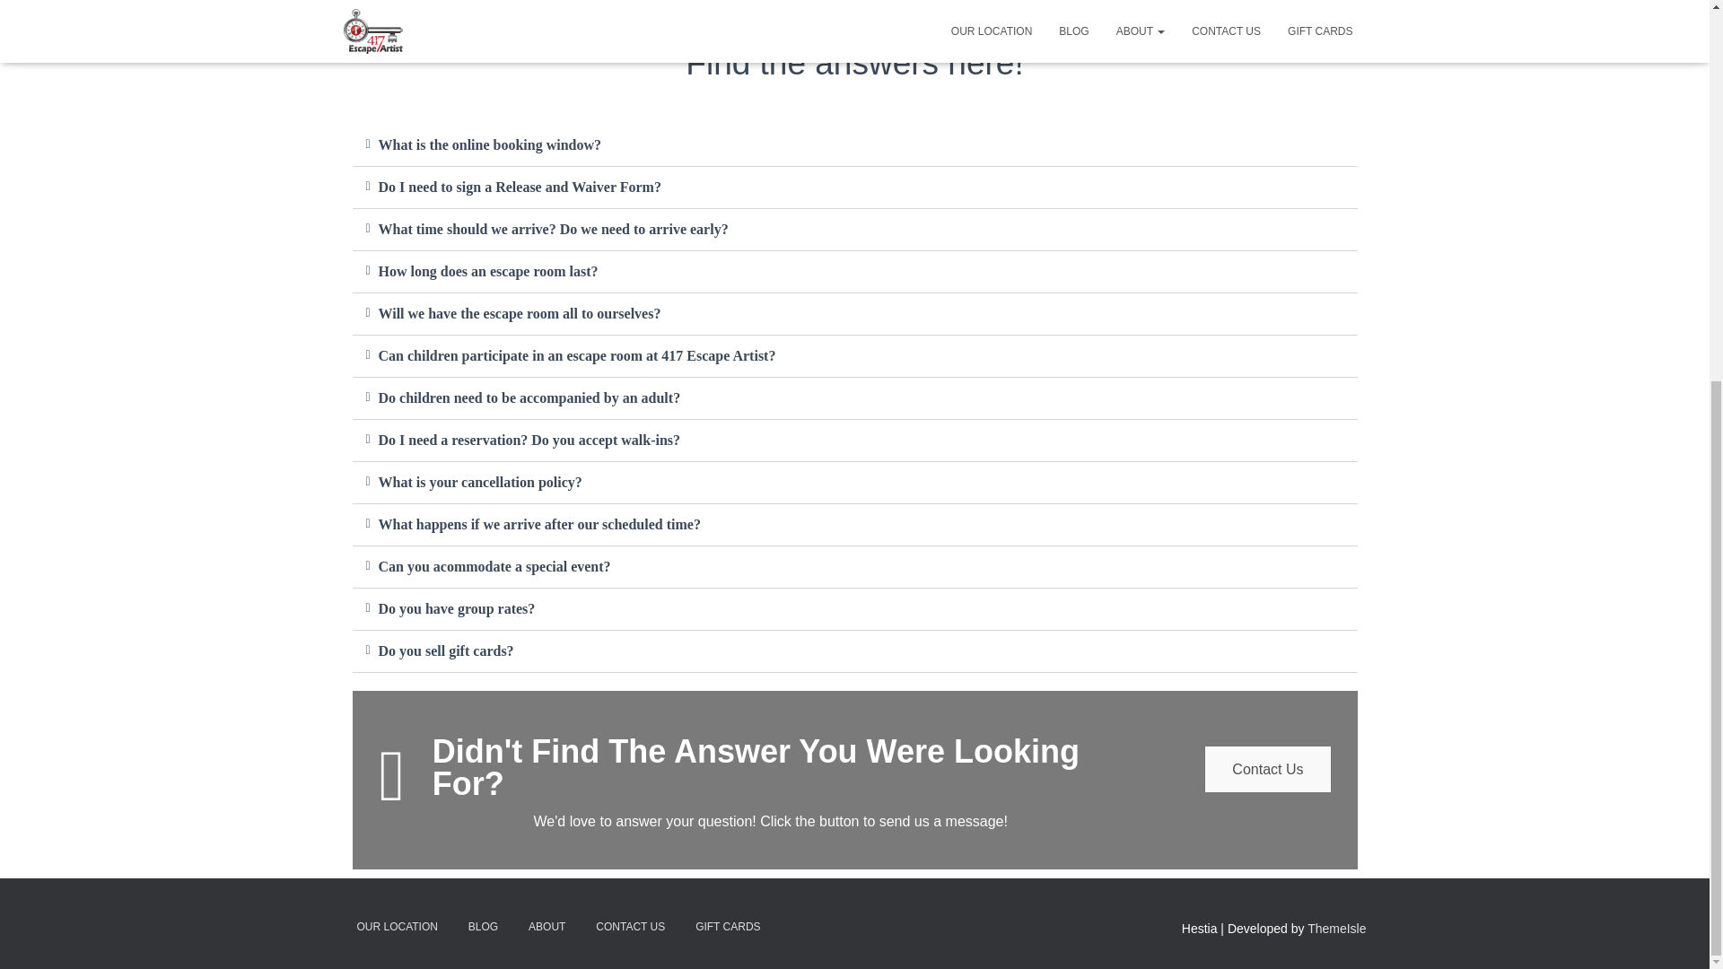 This screenshot has width=1723, height=969. What do you see at coordinates (540, 524) in the screenshot?
I see `What happens if we arrive after our scheduled time?` at bounding box center [540, 524].